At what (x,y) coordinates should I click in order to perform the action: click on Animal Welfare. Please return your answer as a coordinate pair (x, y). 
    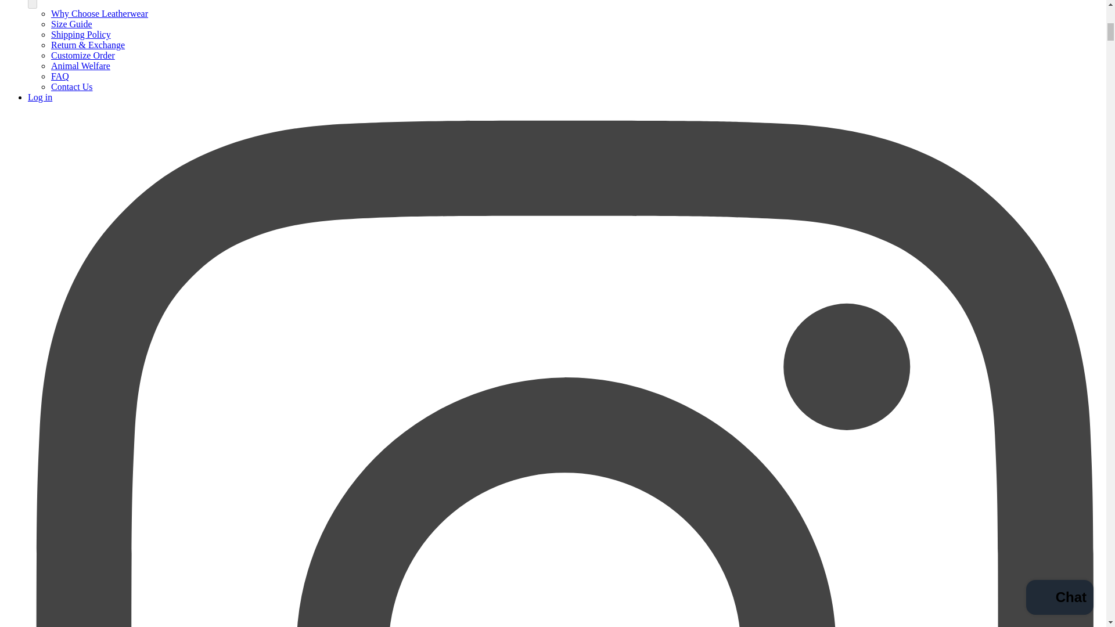
    Looking at the image, I should click on (81, 66).